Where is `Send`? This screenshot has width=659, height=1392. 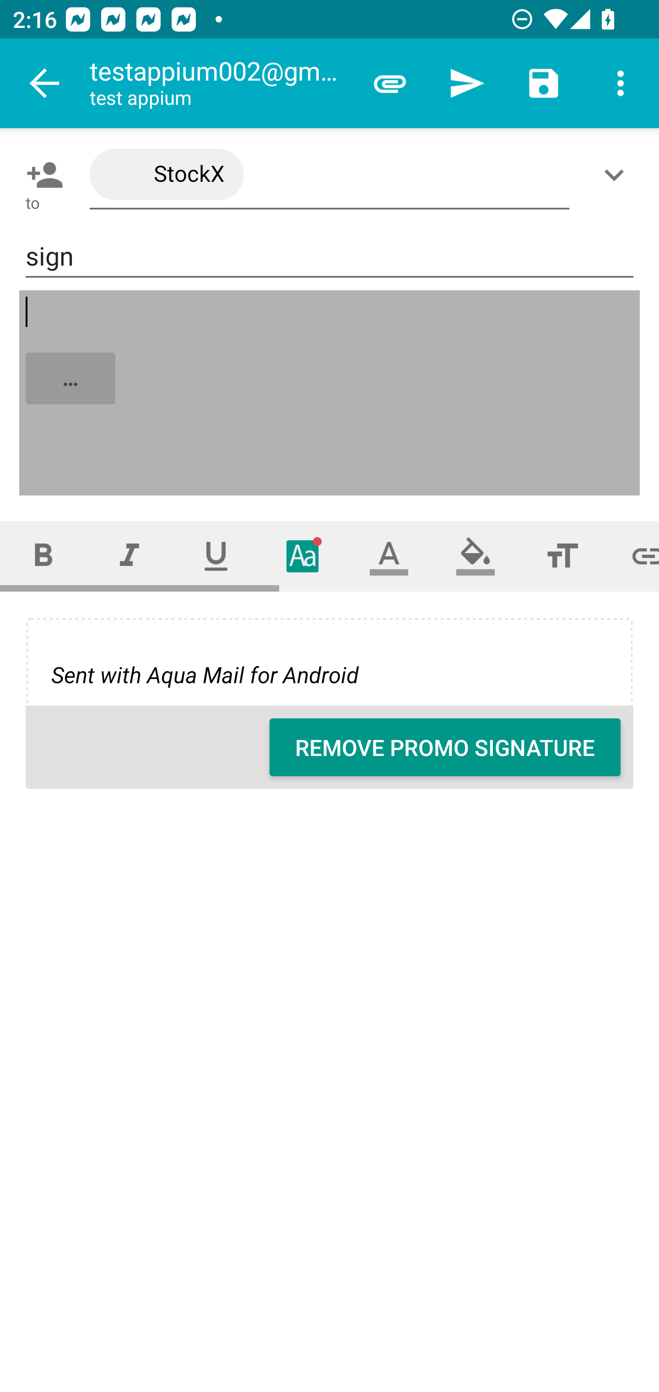 Send is located at coordinates (467, 83).